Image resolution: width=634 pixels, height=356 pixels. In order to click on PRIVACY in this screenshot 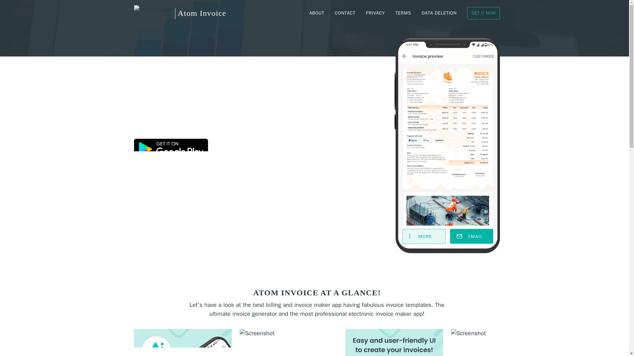, I will do `click(375, 13)`.